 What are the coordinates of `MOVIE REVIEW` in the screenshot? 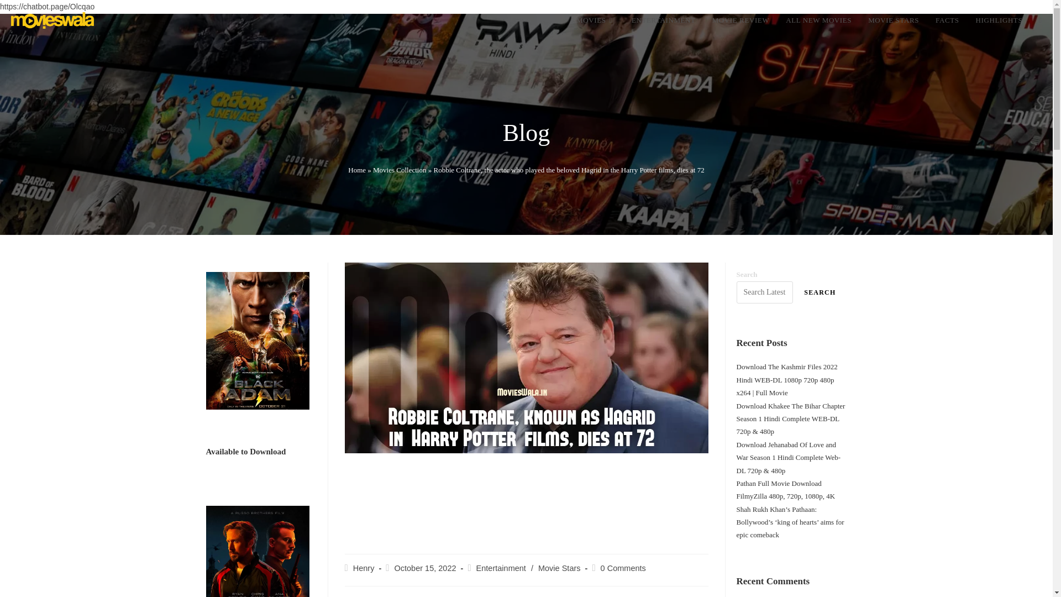 It's located at (740, 20).